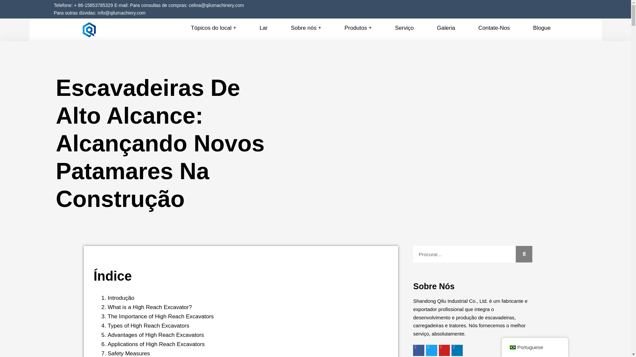 This screenshot has width=636, height=357. What do you see at coordinates (512, 347) in the screenshot?
I see `Portuguese` at bounding box center [512, 347].